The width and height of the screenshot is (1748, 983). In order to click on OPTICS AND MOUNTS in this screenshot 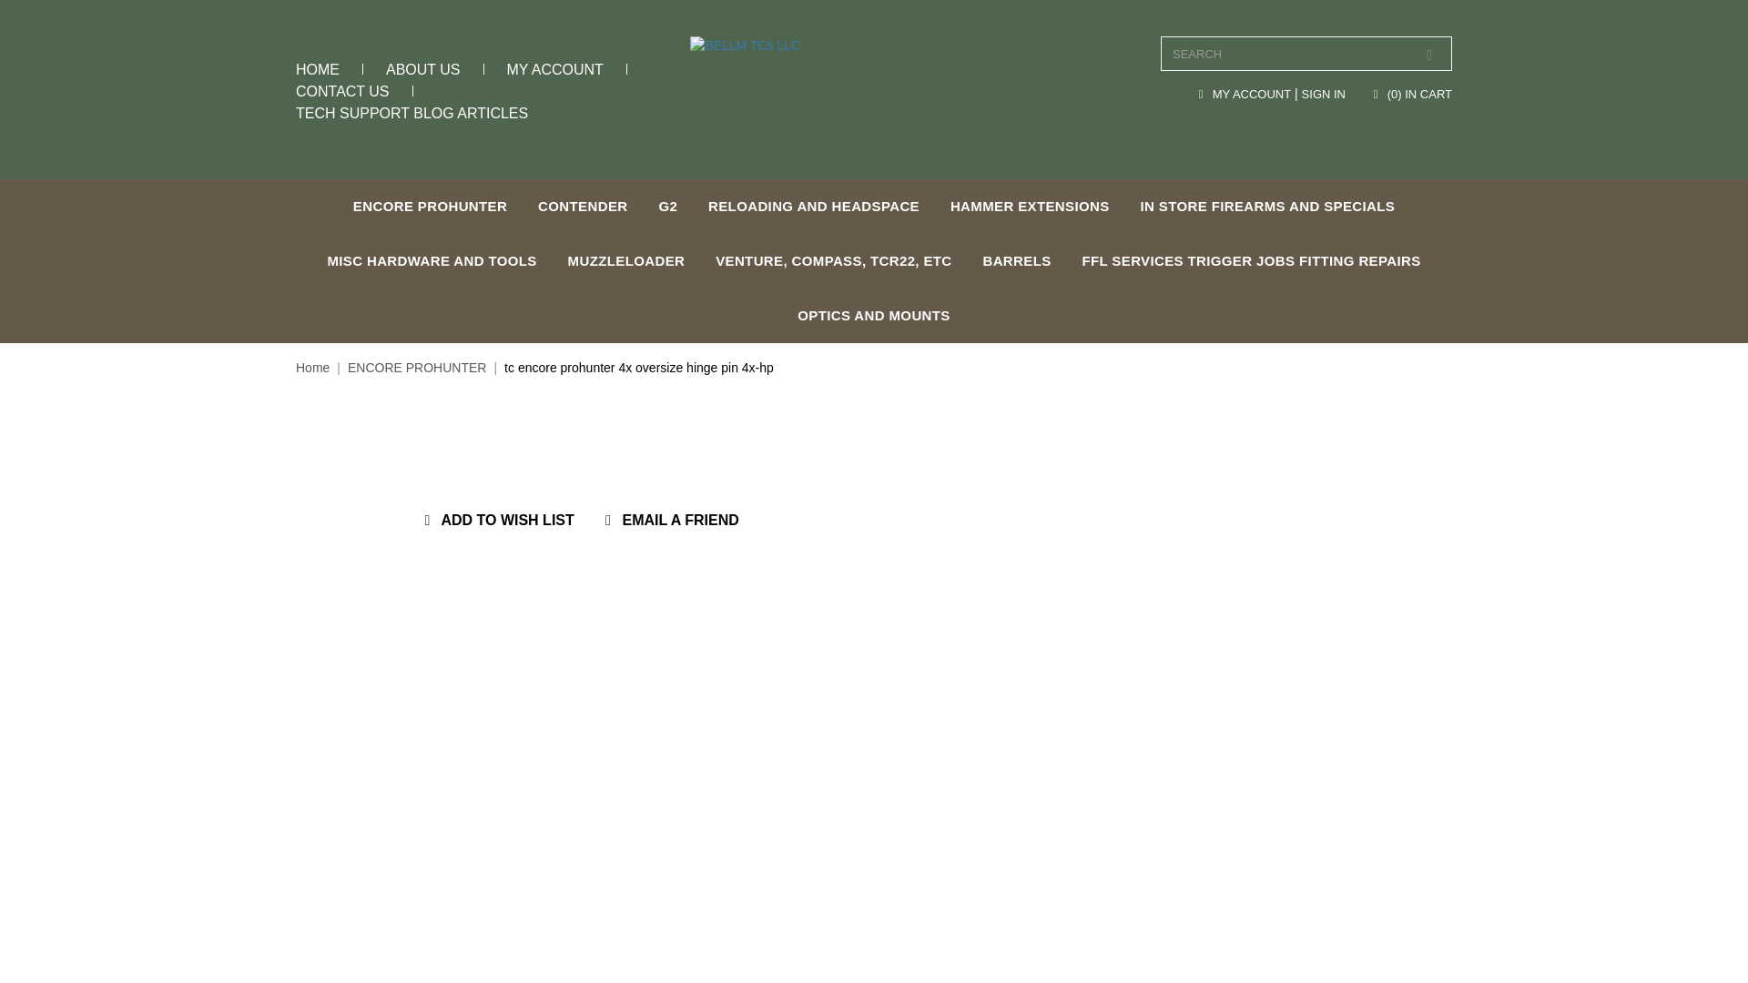, I will do `click(874, 315)`.